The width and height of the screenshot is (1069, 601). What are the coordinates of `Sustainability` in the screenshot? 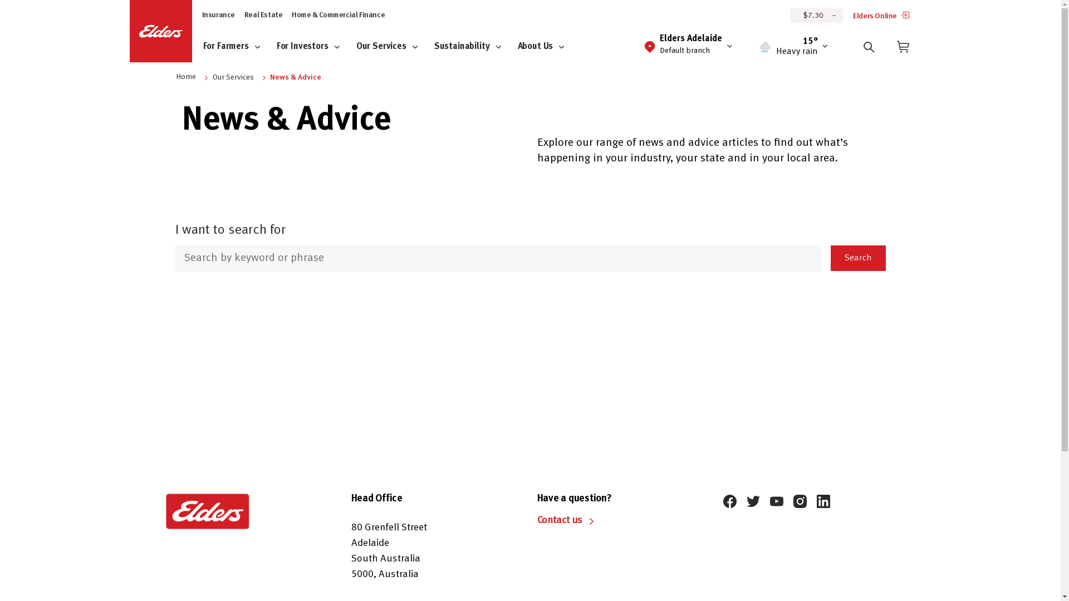 It's located at (474, 47).